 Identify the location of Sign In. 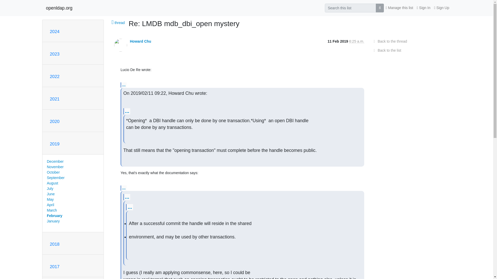
(423, 8).